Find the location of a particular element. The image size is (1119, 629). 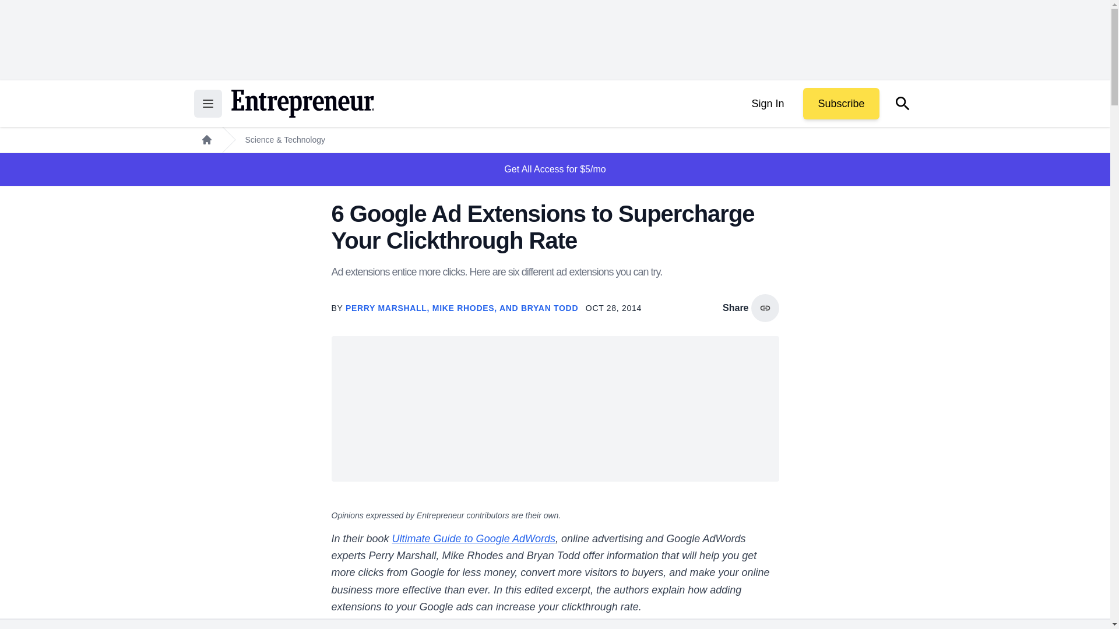

Sign In is located at coordinates (767, 104).